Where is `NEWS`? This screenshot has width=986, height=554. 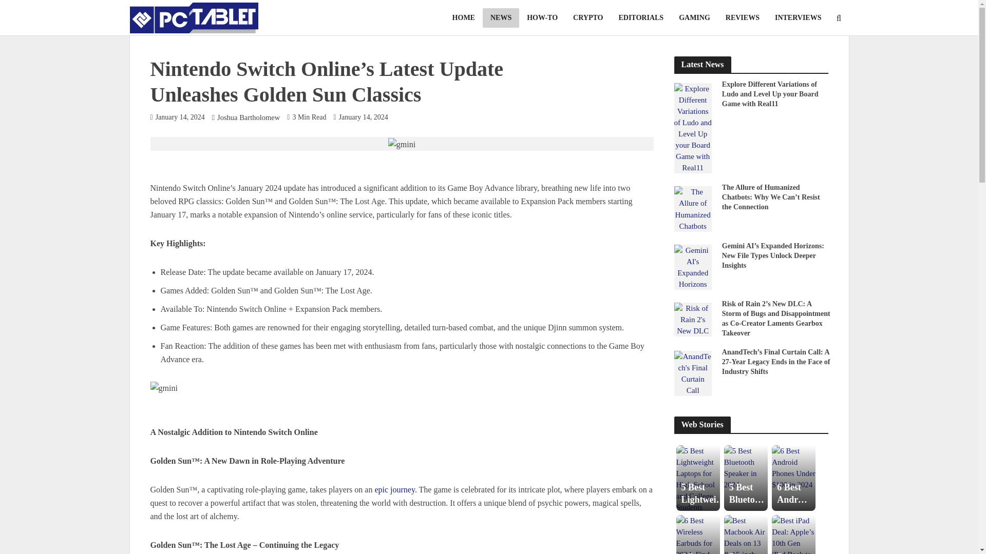
NEWS is located at coordinates (501, 18).